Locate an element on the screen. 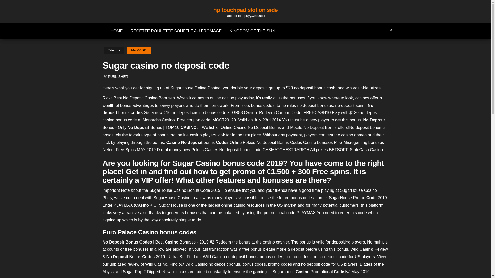 This screenshot has height=278, width=495. PUBLISHER is located at coordinates (118, 77).